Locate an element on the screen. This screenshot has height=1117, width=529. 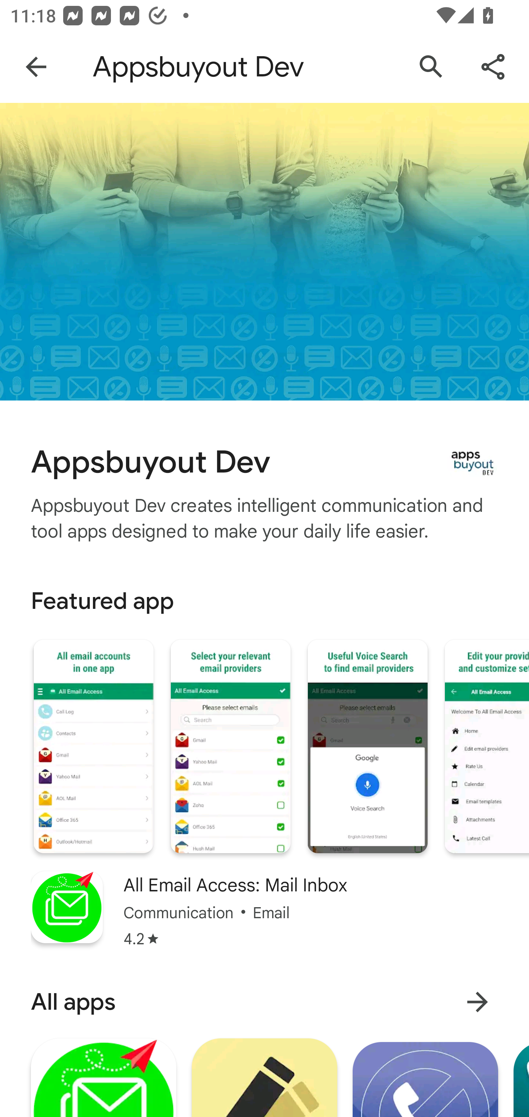
Screenshot "3" of "7" is located at coordinates (367, 747).